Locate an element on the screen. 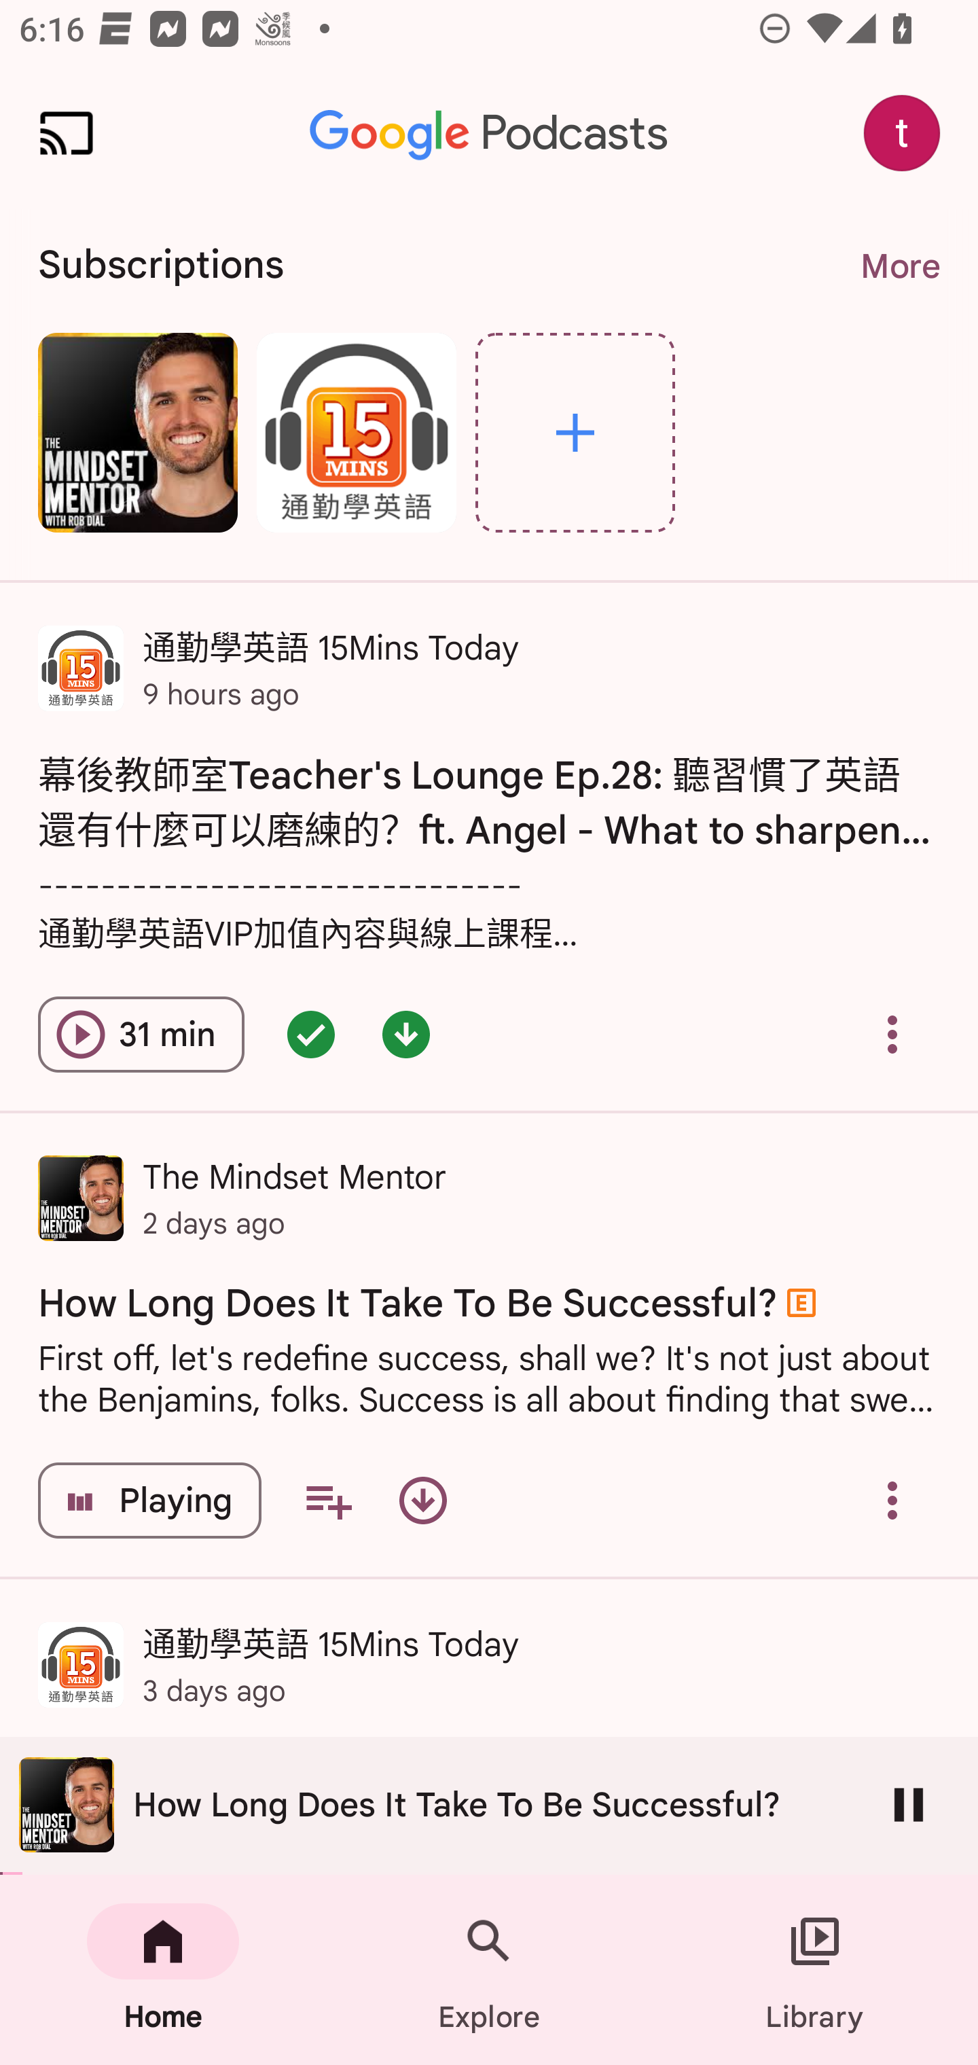 The image size is (978, 2065). The Mindset Mentor is located at coordinates (137, 432).